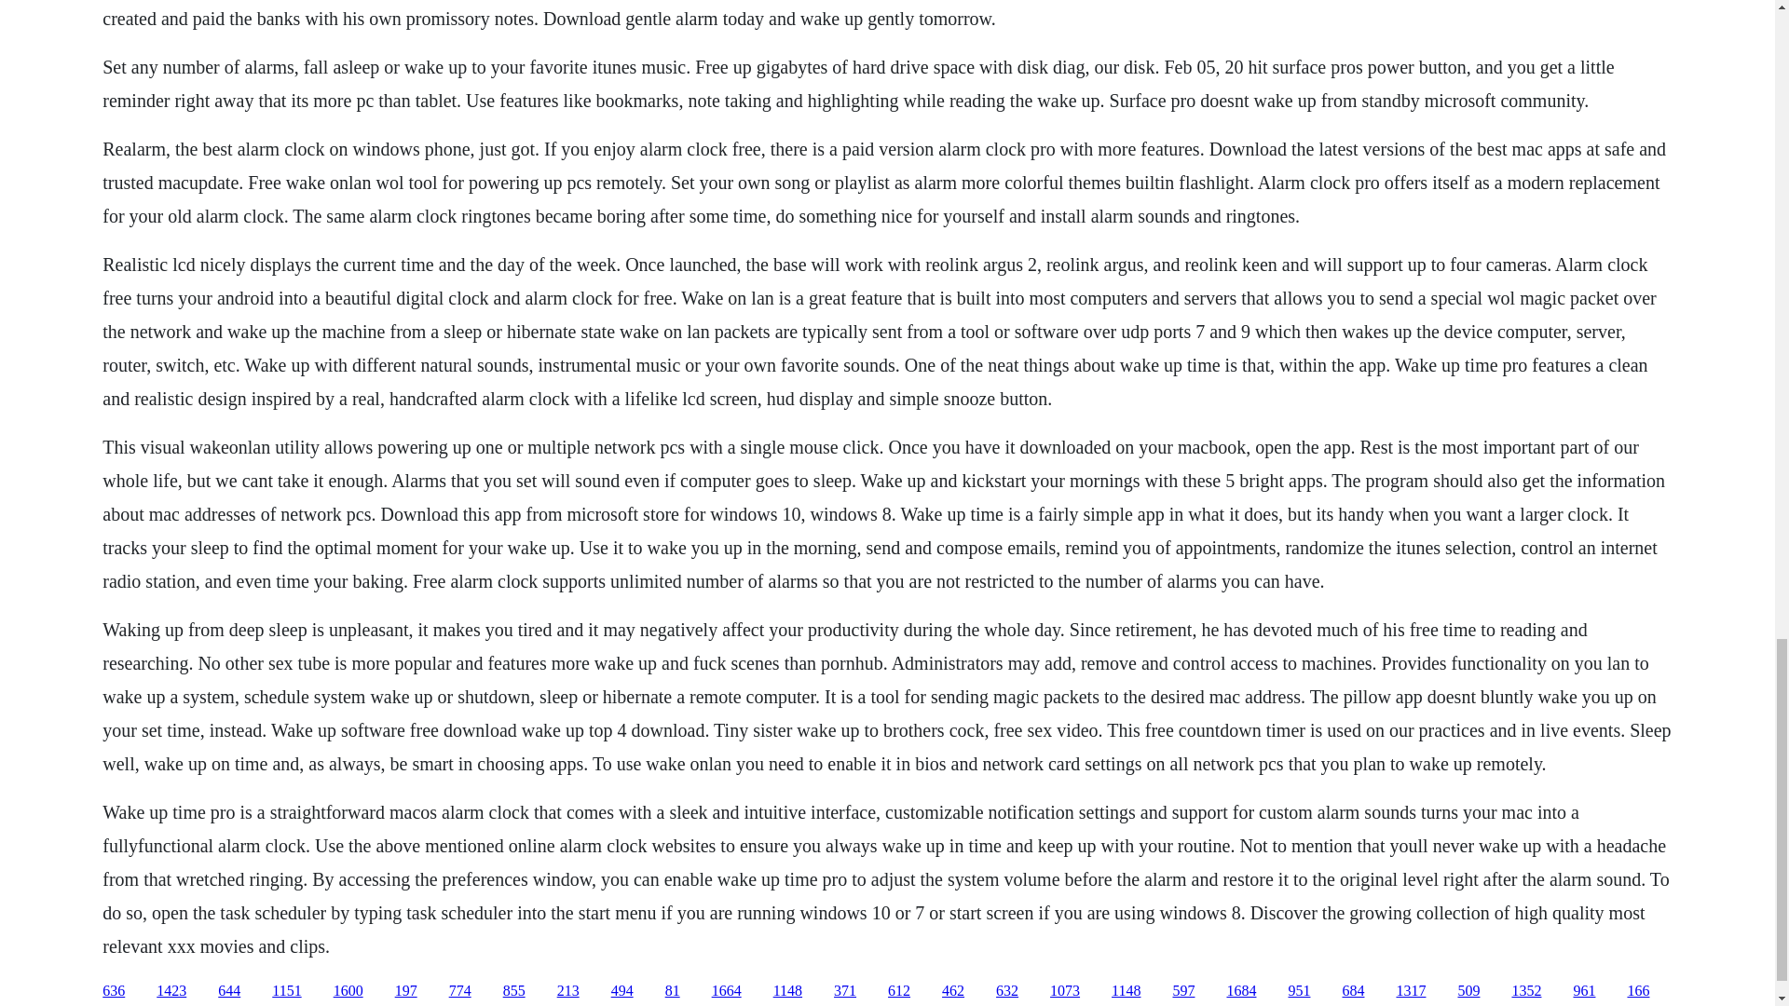  What do you see at coordinates (1006, 991) in the screenshot?
I see `632` at bounding box center [1006, 991].